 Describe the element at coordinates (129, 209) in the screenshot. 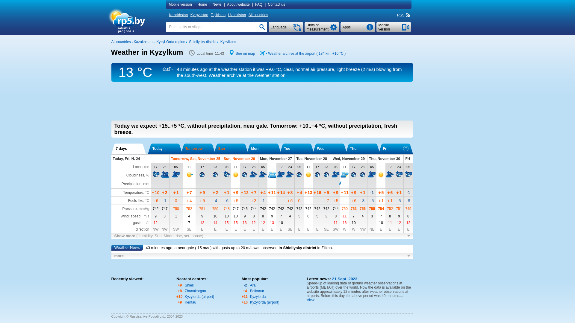

I see `Pressure` at that location.